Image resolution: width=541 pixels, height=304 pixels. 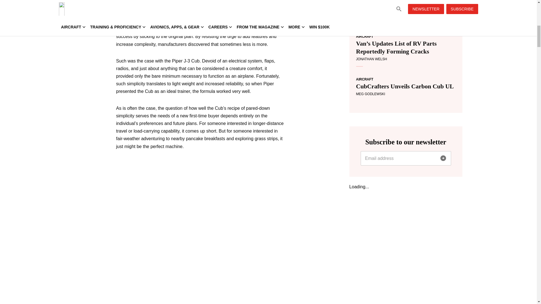 What do you see at coordinates (443, 158) in the screenshot?
I see `Submit` at bounding box center [443, 158].